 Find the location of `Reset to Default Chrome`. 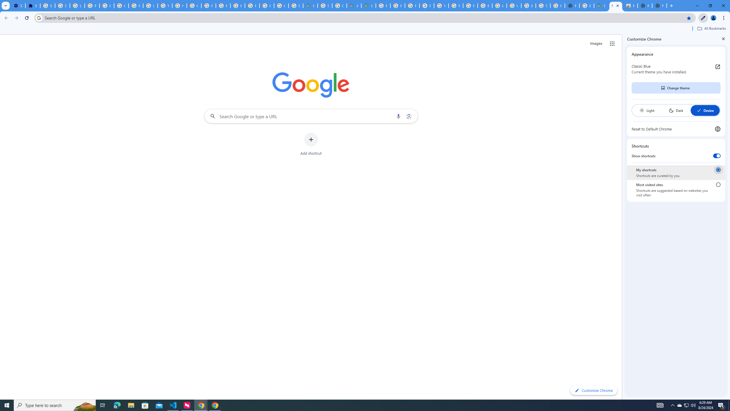

Reset to Default Chrome is located at coordinates (676, 129).